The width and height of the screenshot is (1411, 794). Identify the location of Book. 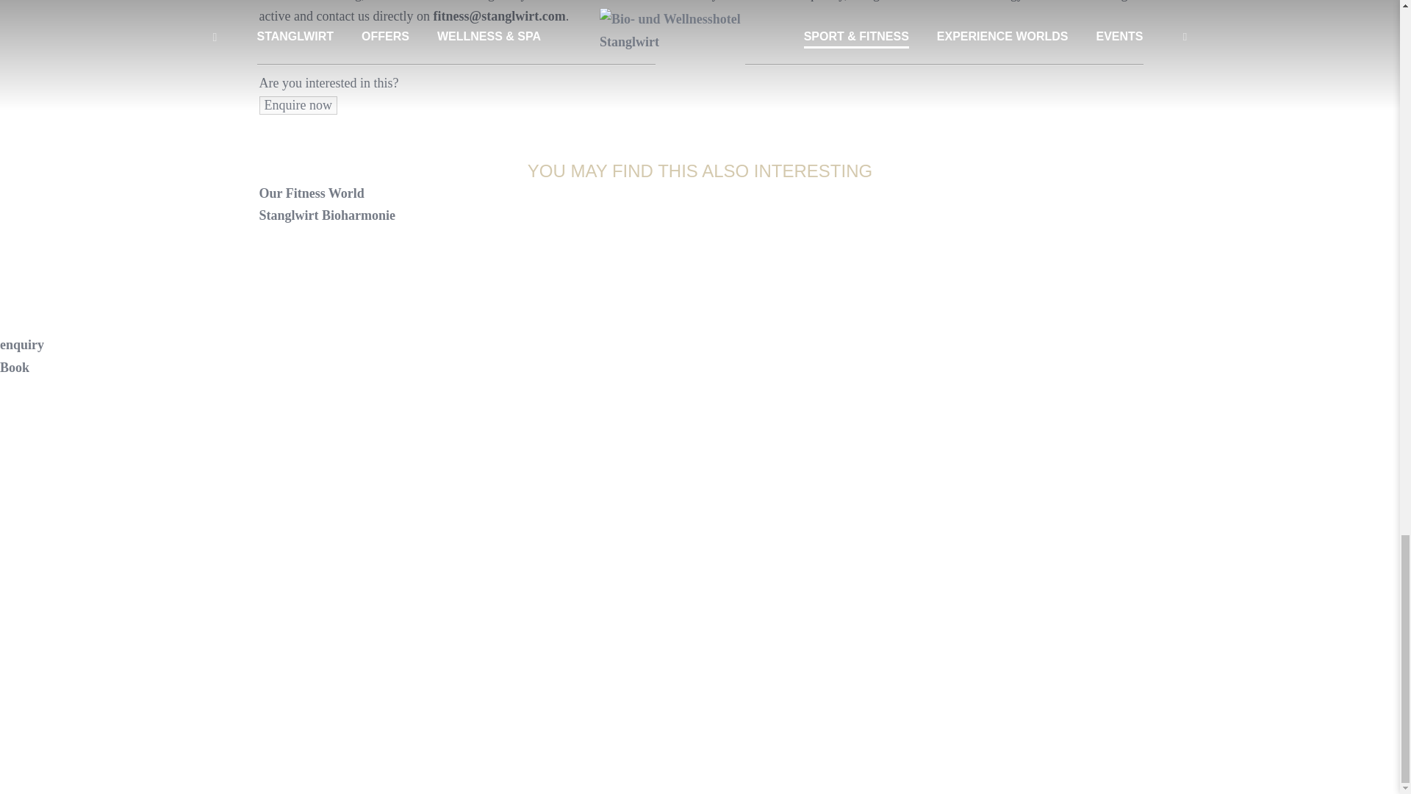
(15, 368).